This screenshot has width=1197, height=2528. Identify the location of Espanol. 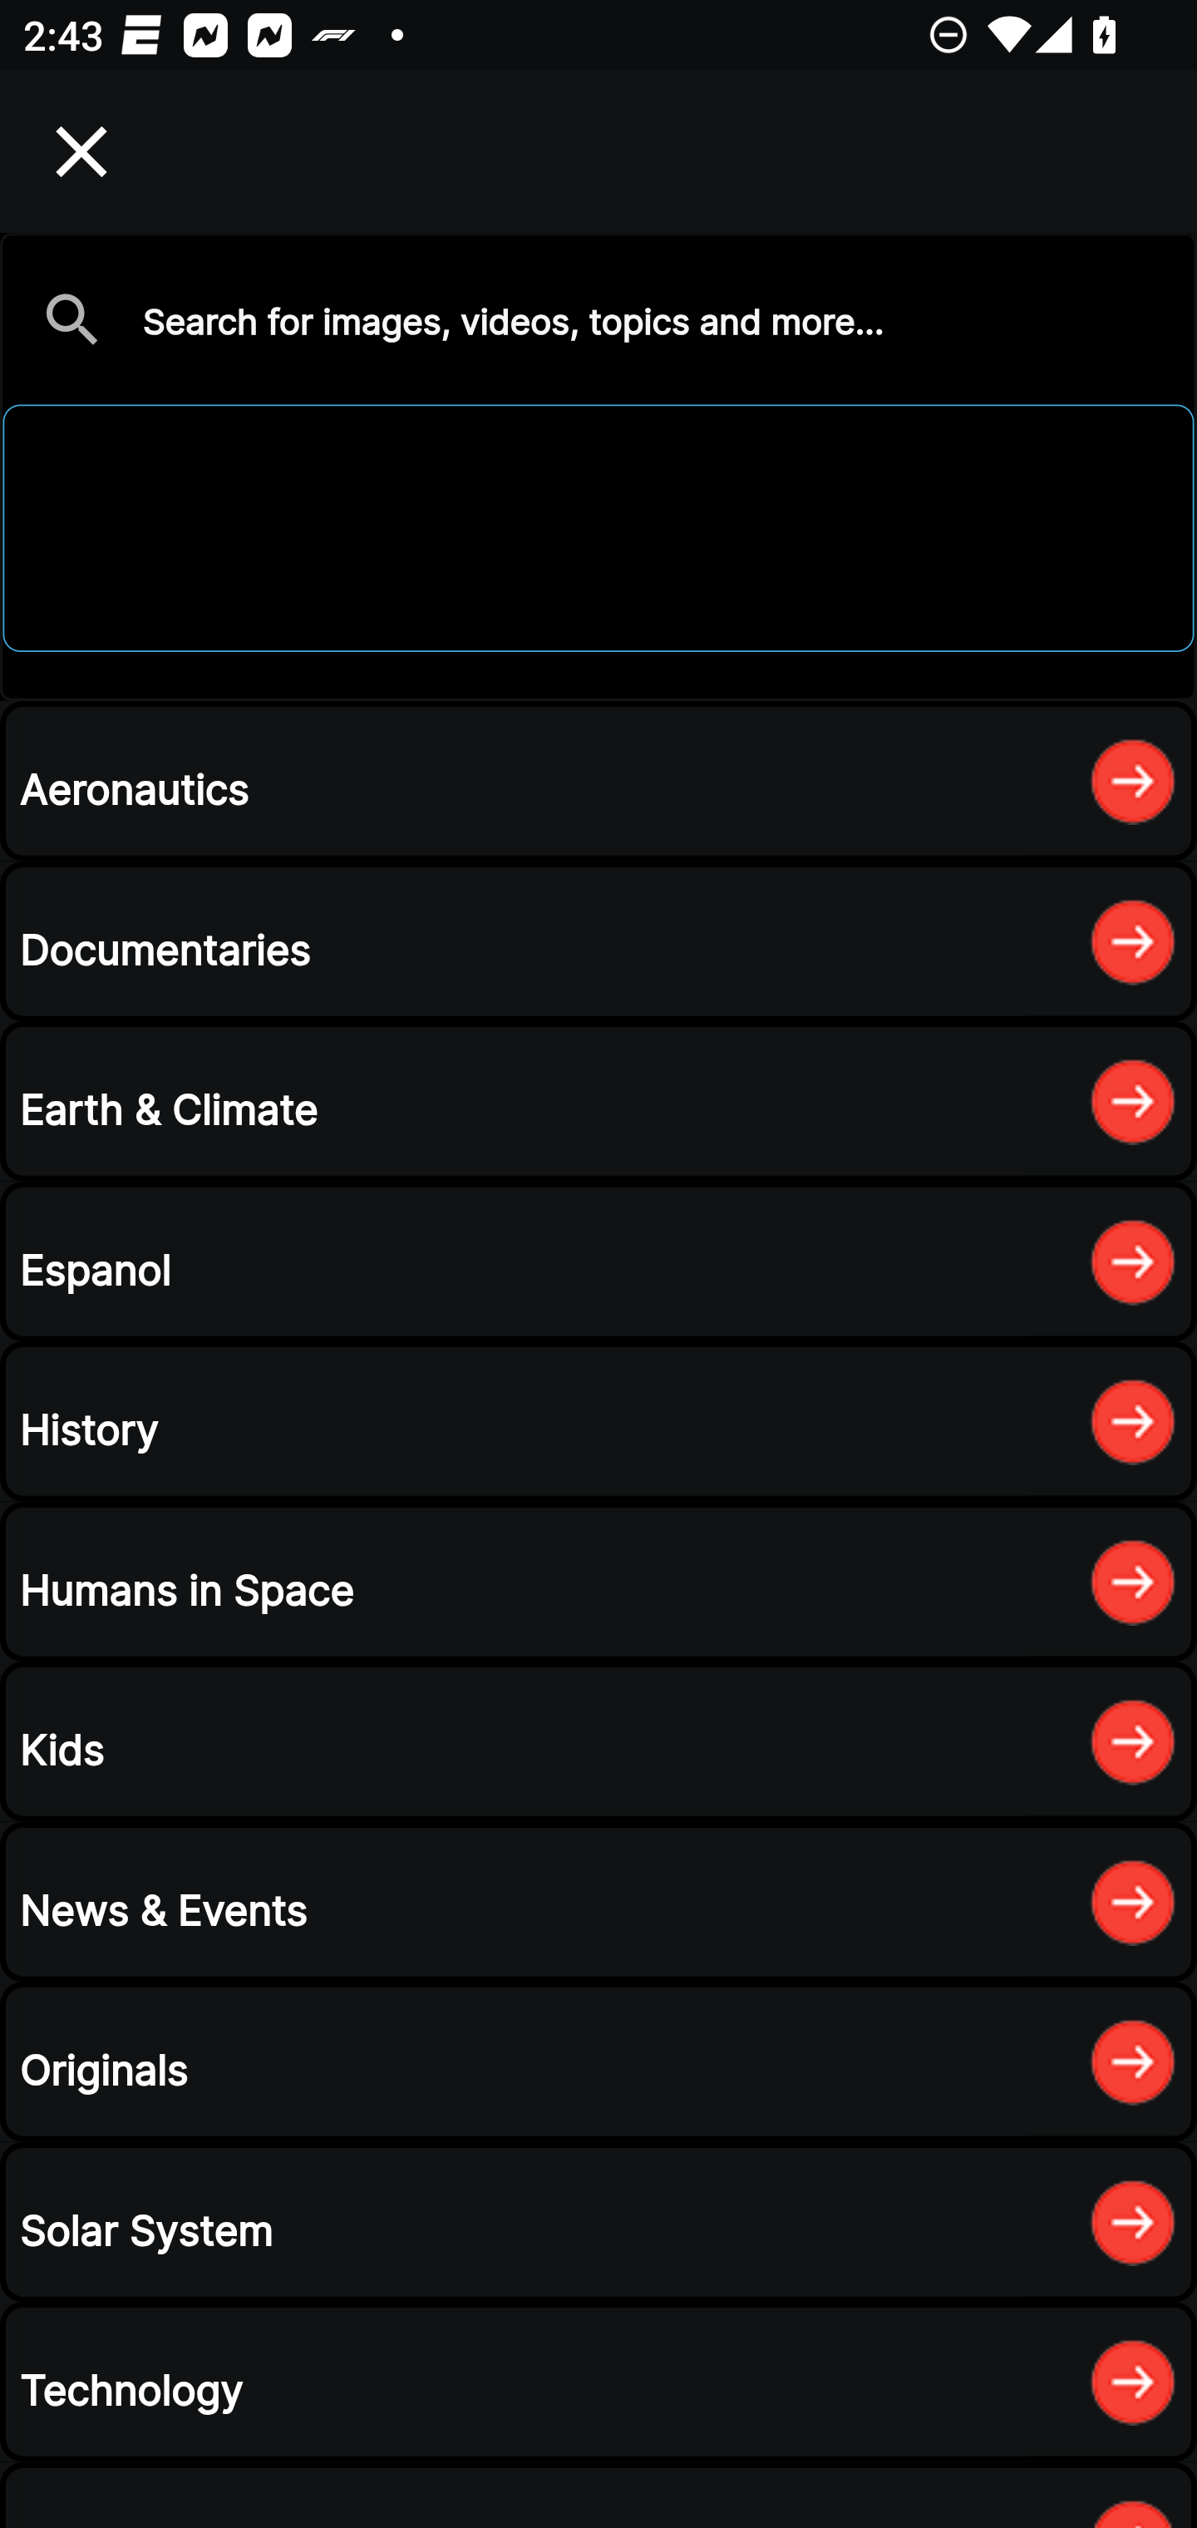
(598, 1261).